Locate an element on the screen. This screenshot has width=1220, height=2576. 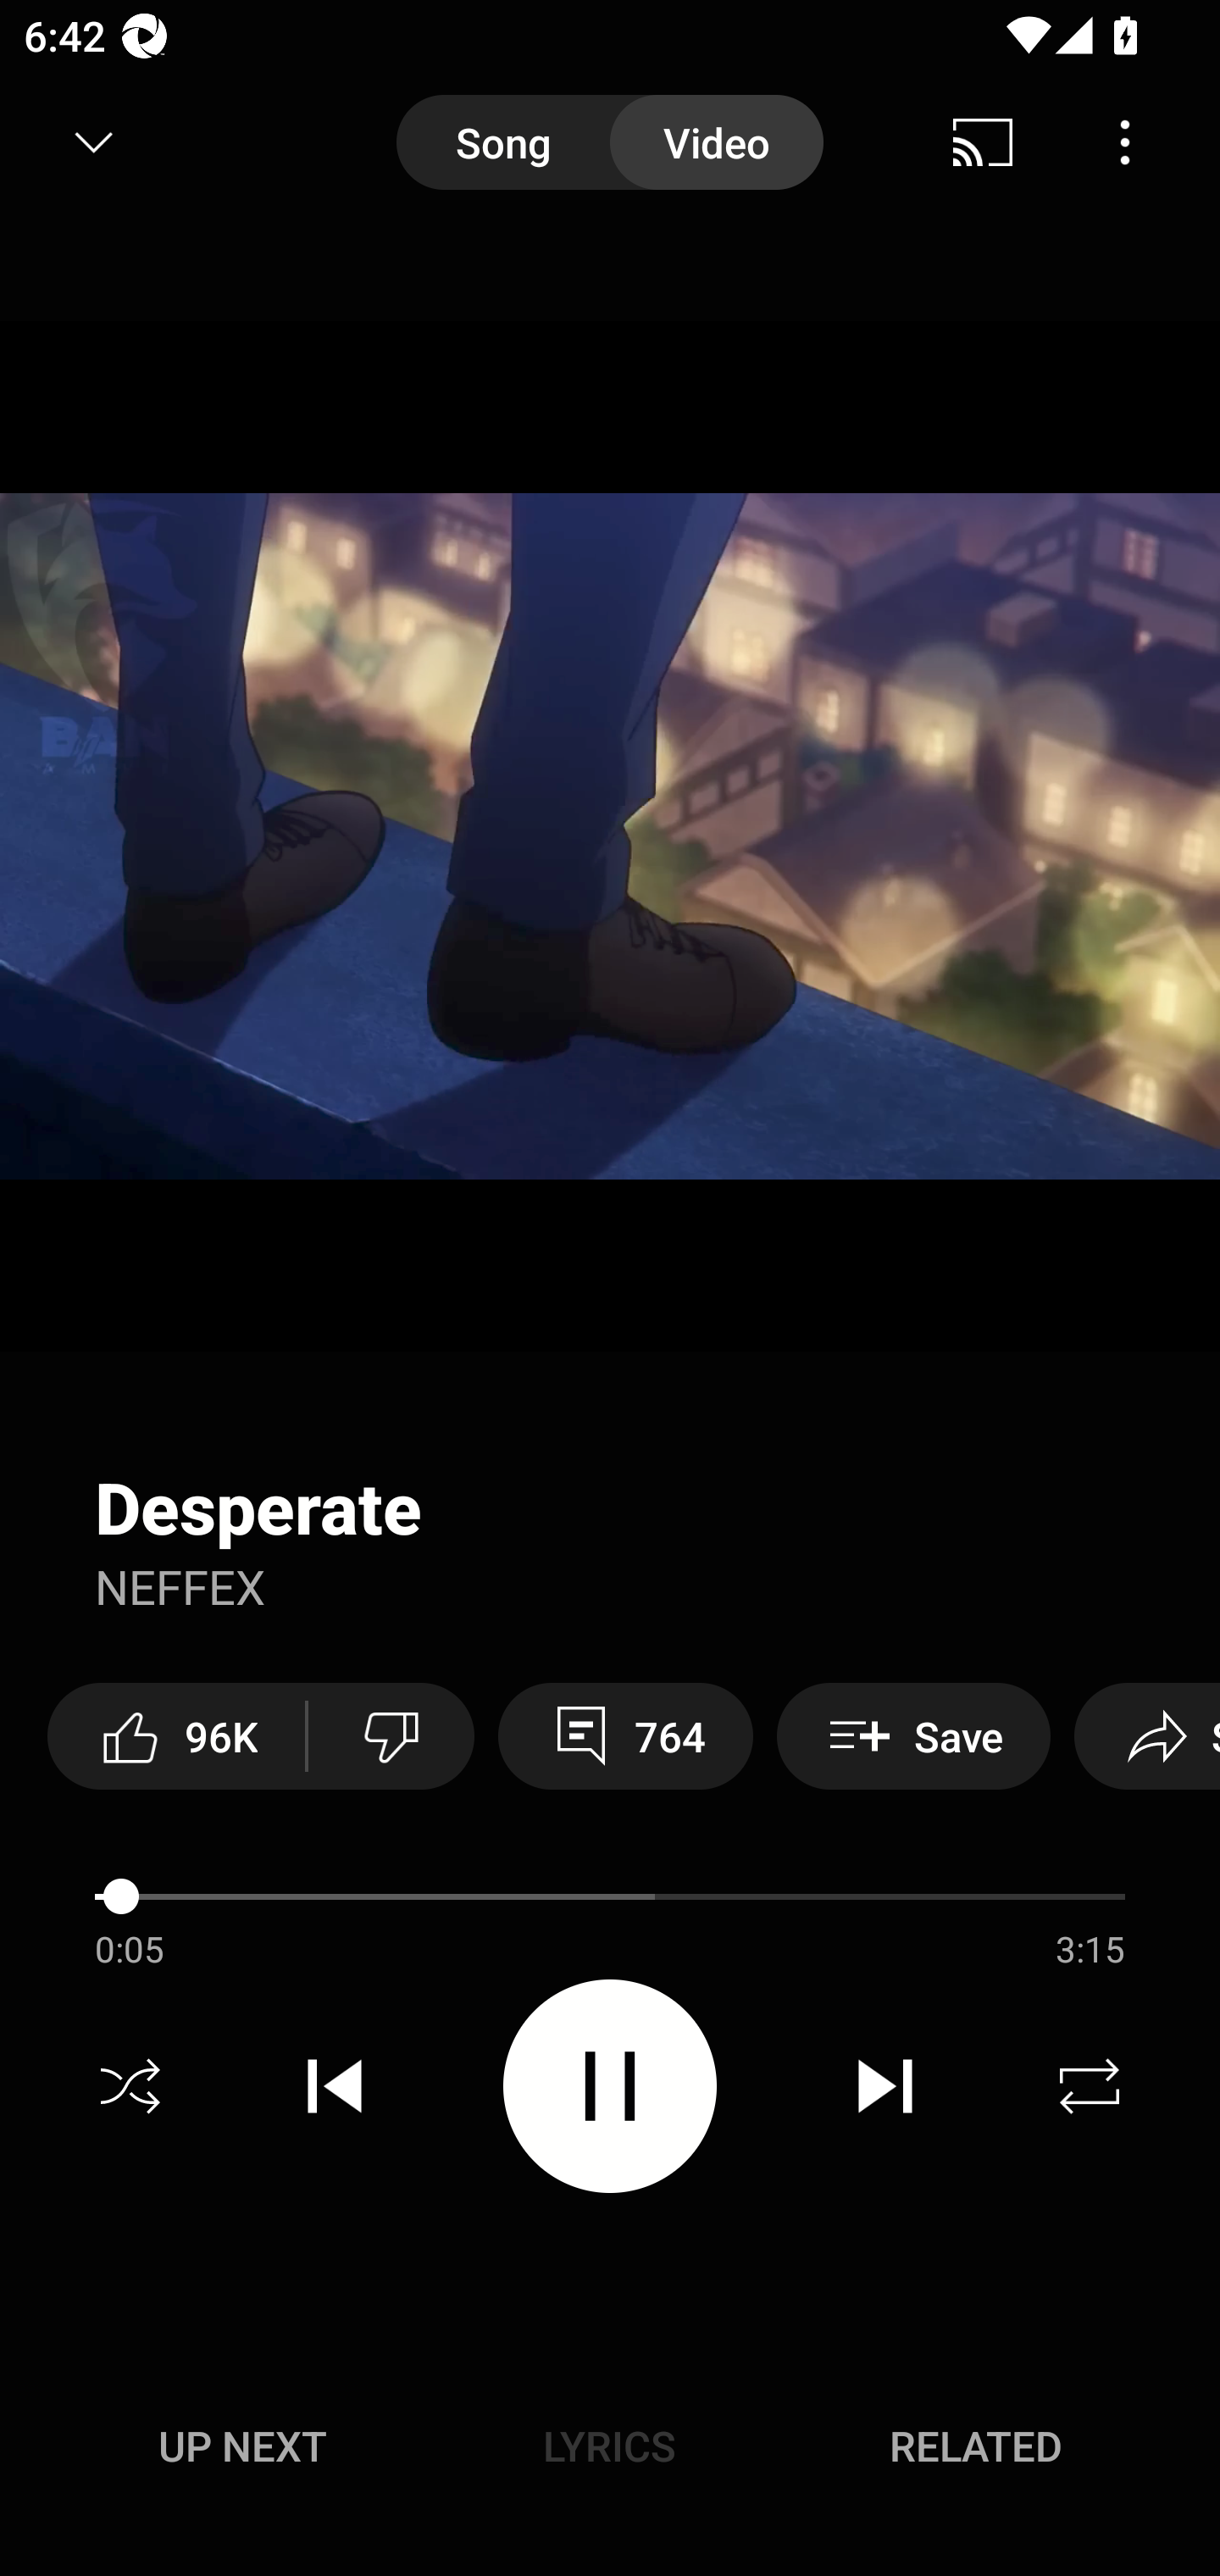
Save Save to playlist is located at coordinates (913, 1735).